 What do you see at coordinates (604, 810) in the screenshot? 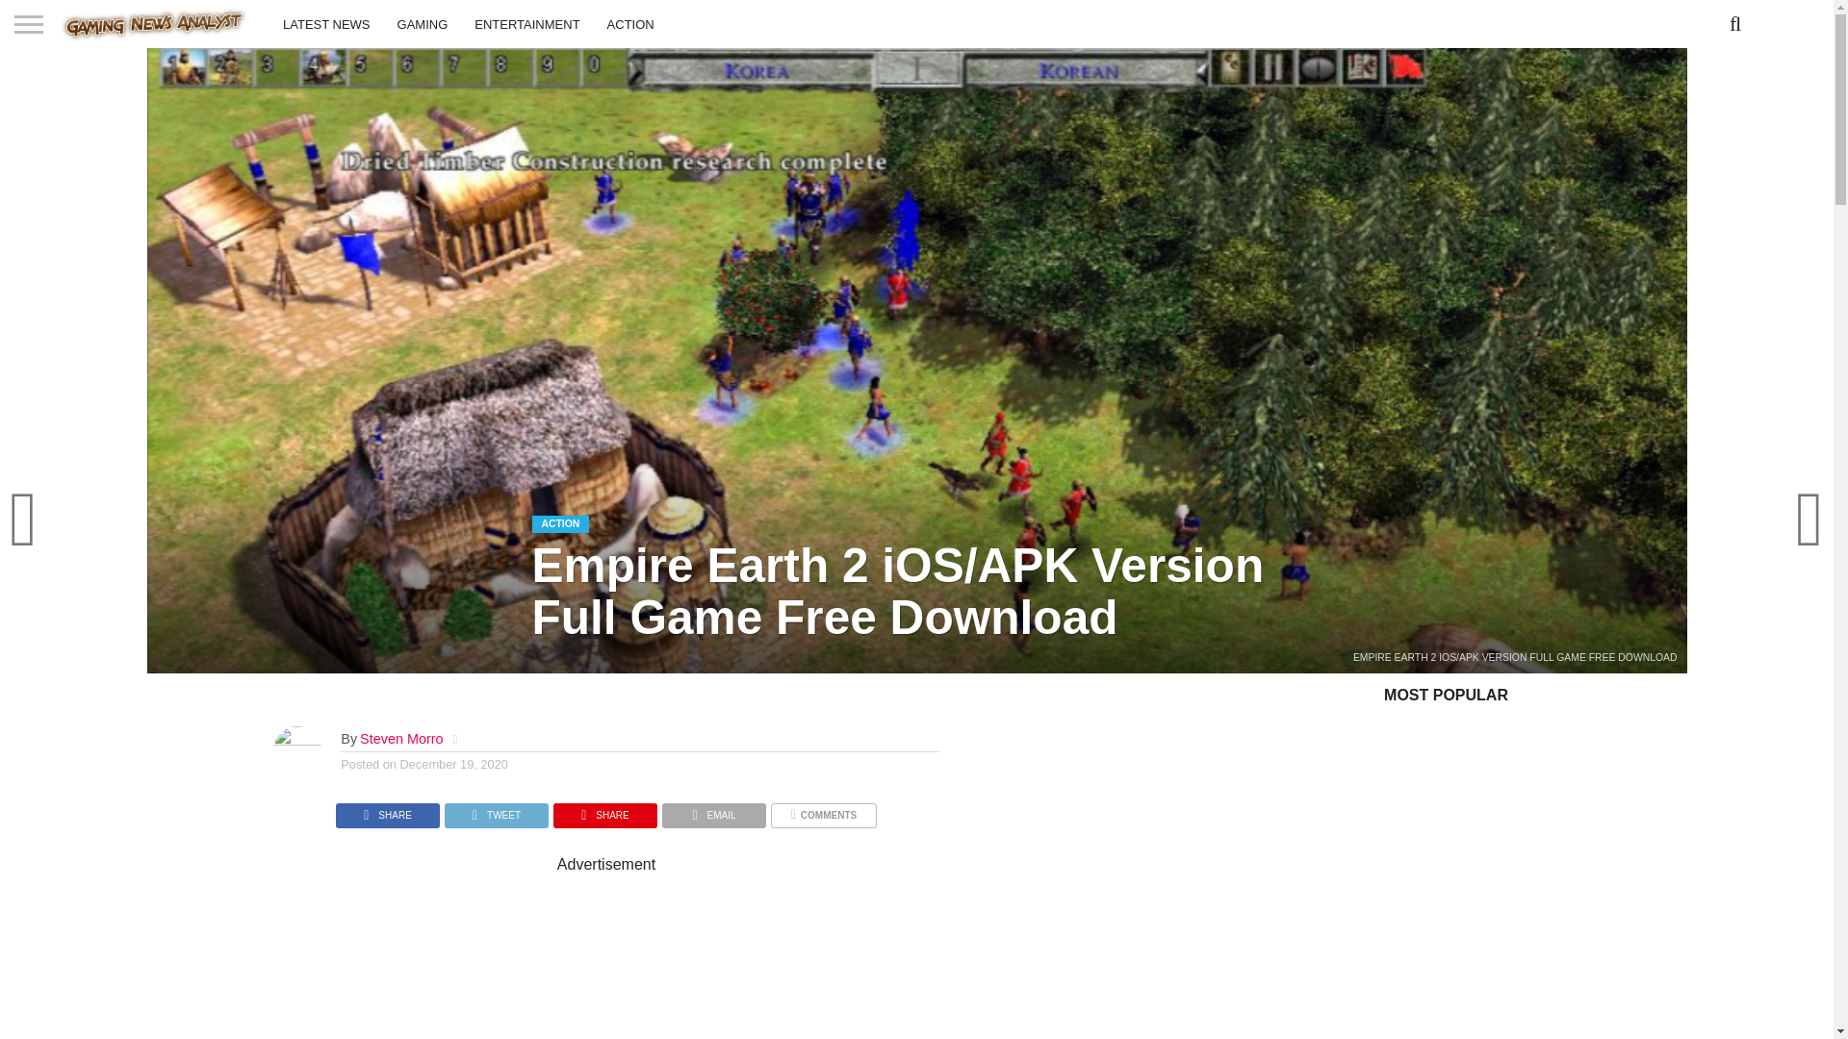
I see `SHARE` at bounding box center [604, 810].